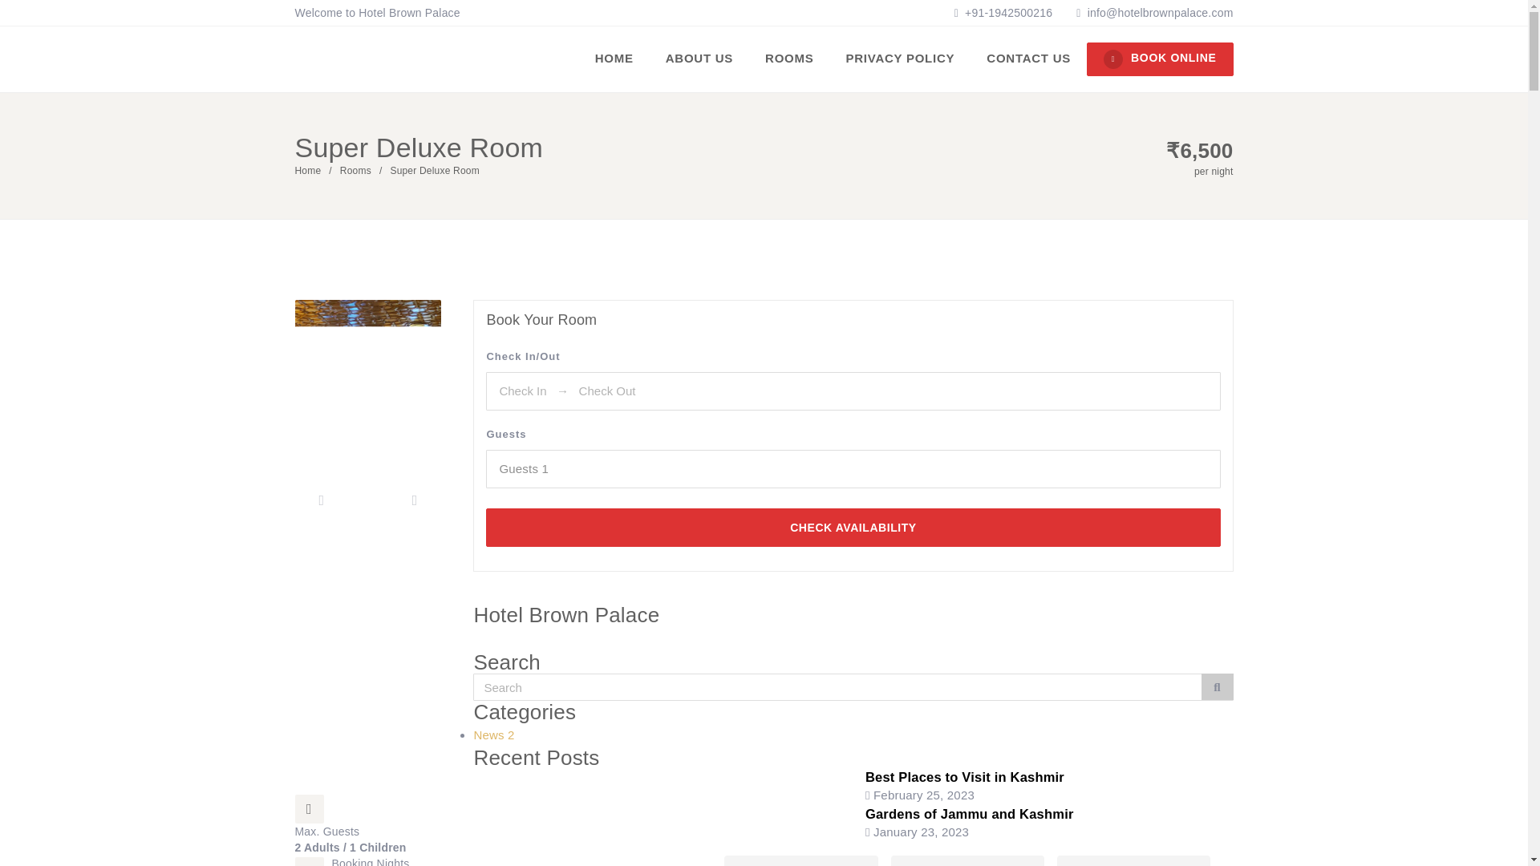  Describe the element at coordinates (969, 813) in the screenshot. I see `Gardens of Jammu and Kashmir` at that location.